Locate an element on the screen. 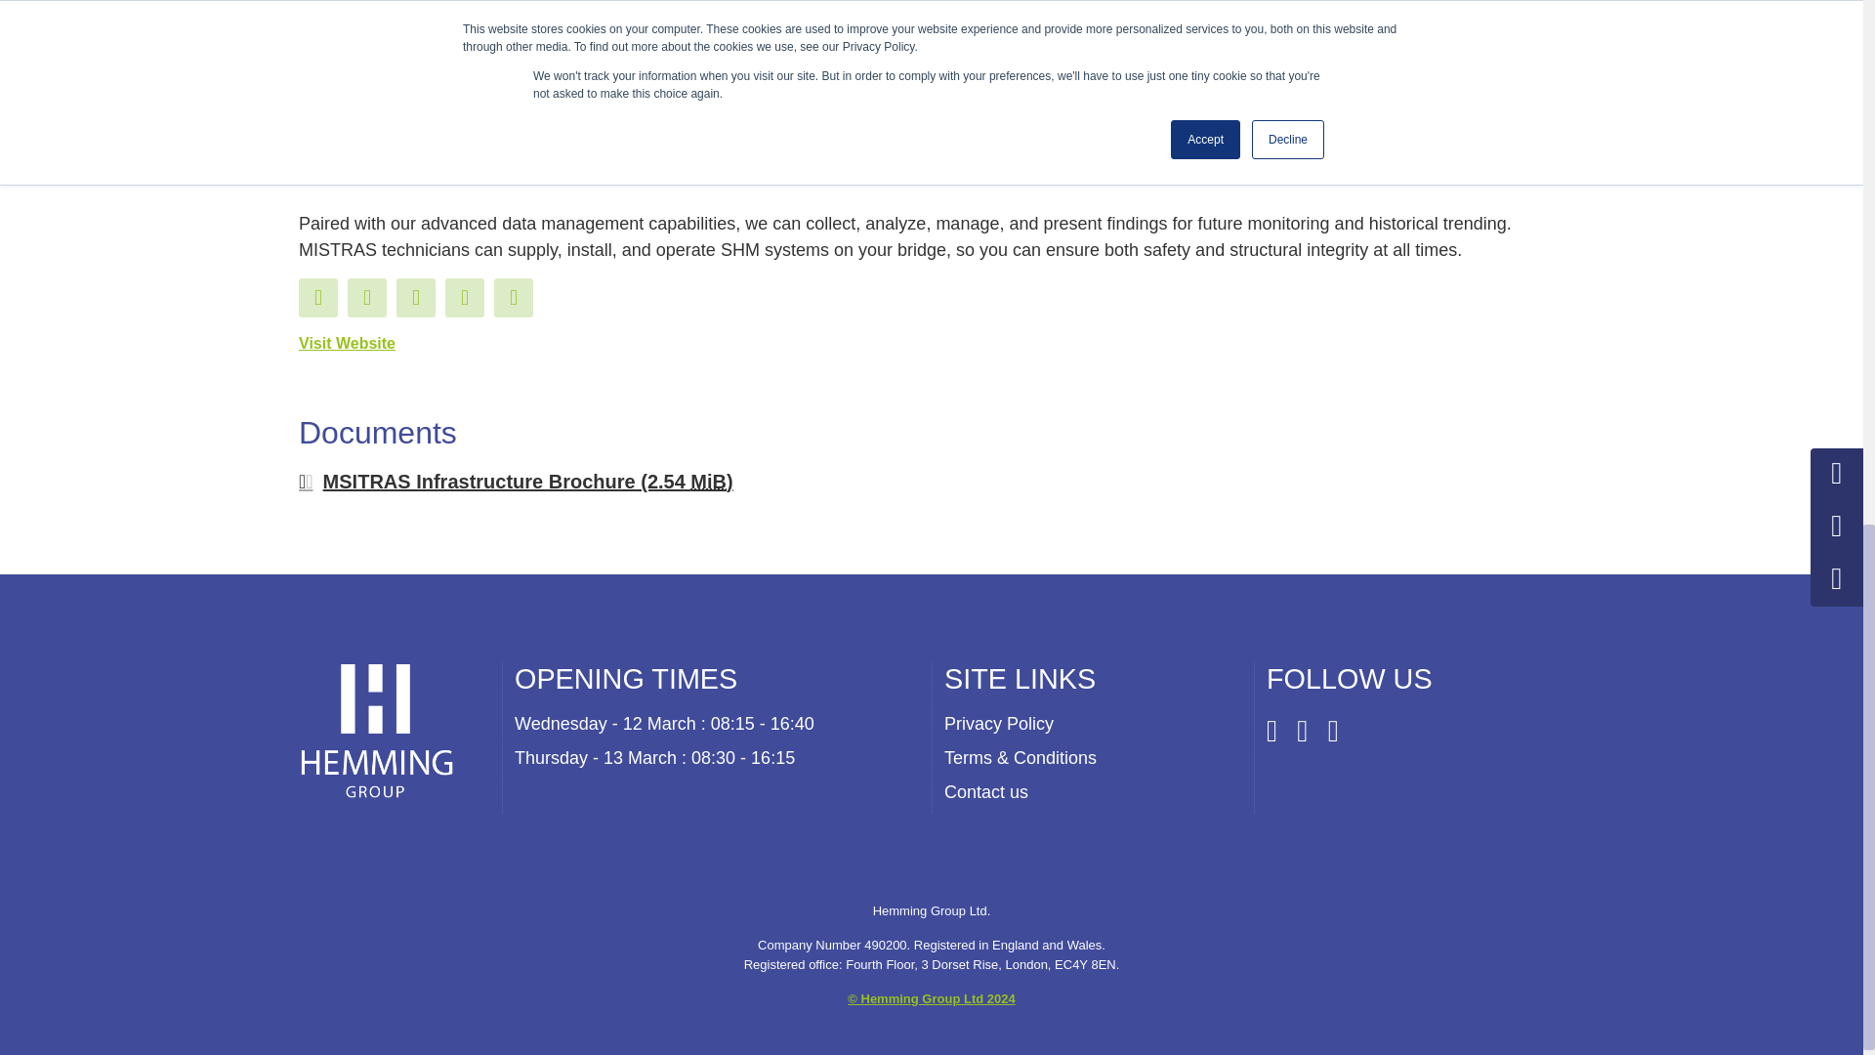  Visit Twitter Page is located at coordinates (415, 298).